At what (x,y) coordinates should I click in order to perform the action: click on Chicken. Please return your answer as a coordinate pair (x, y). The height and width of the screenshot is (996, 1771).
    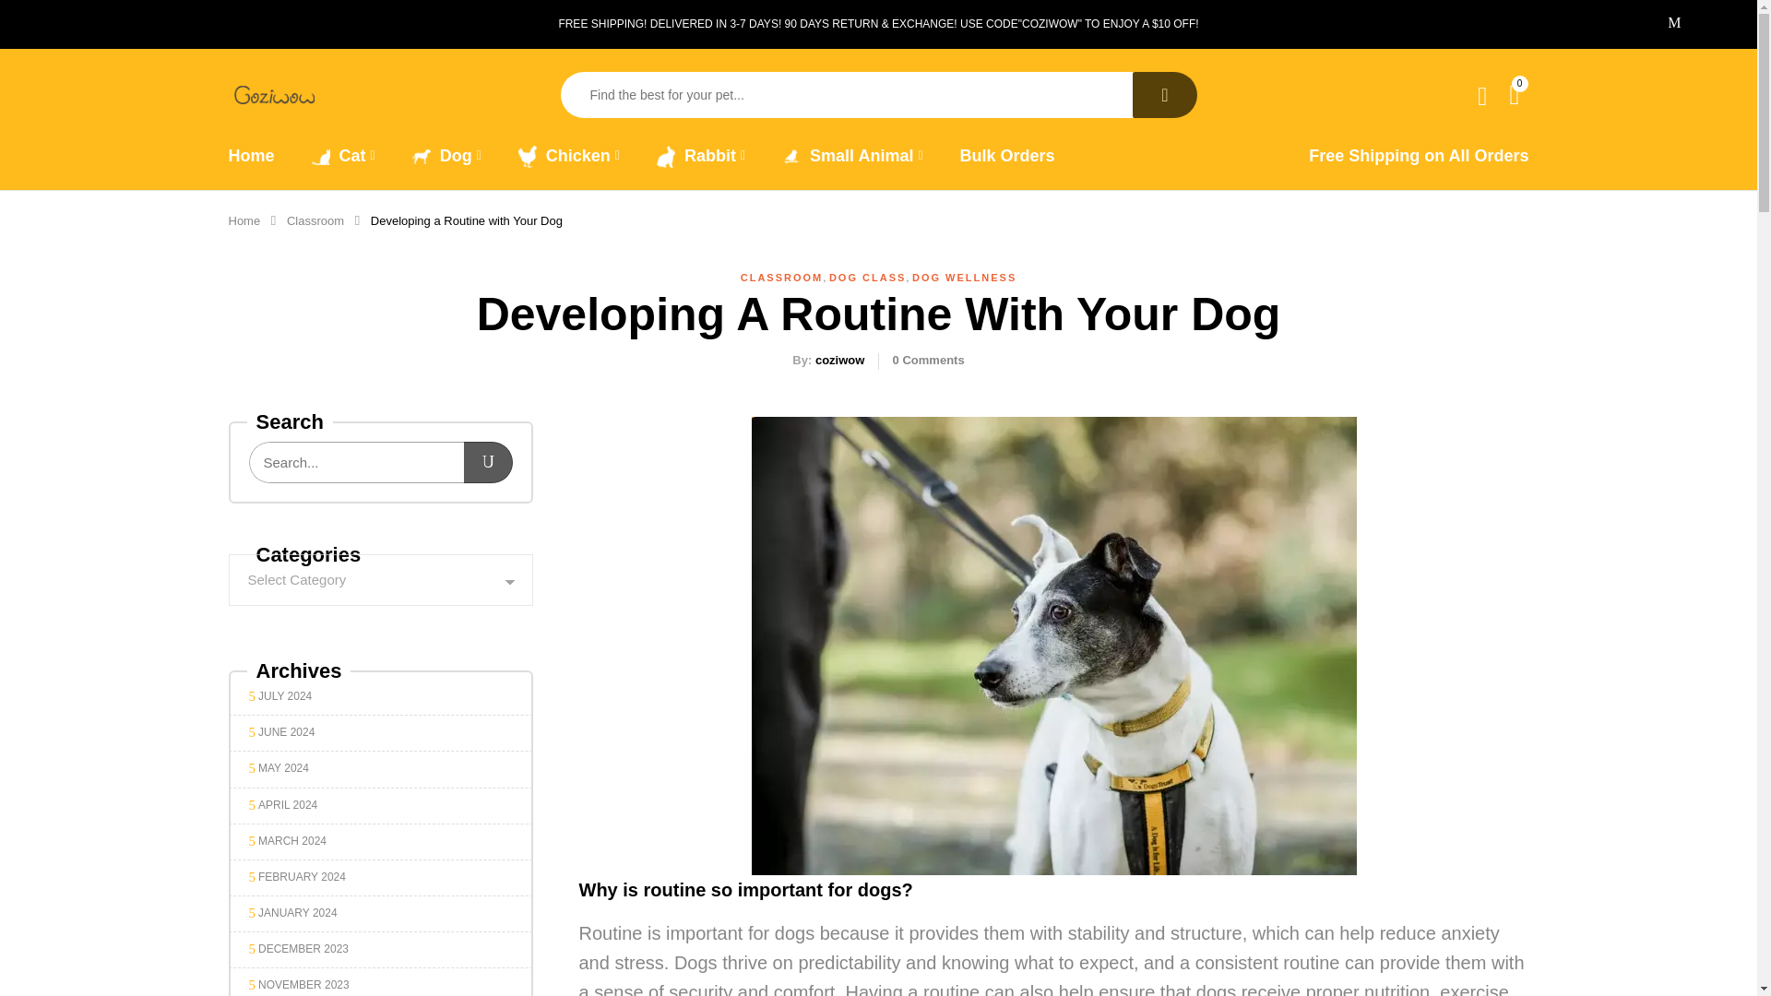
    Looking at the image, I should click on (569, 156).